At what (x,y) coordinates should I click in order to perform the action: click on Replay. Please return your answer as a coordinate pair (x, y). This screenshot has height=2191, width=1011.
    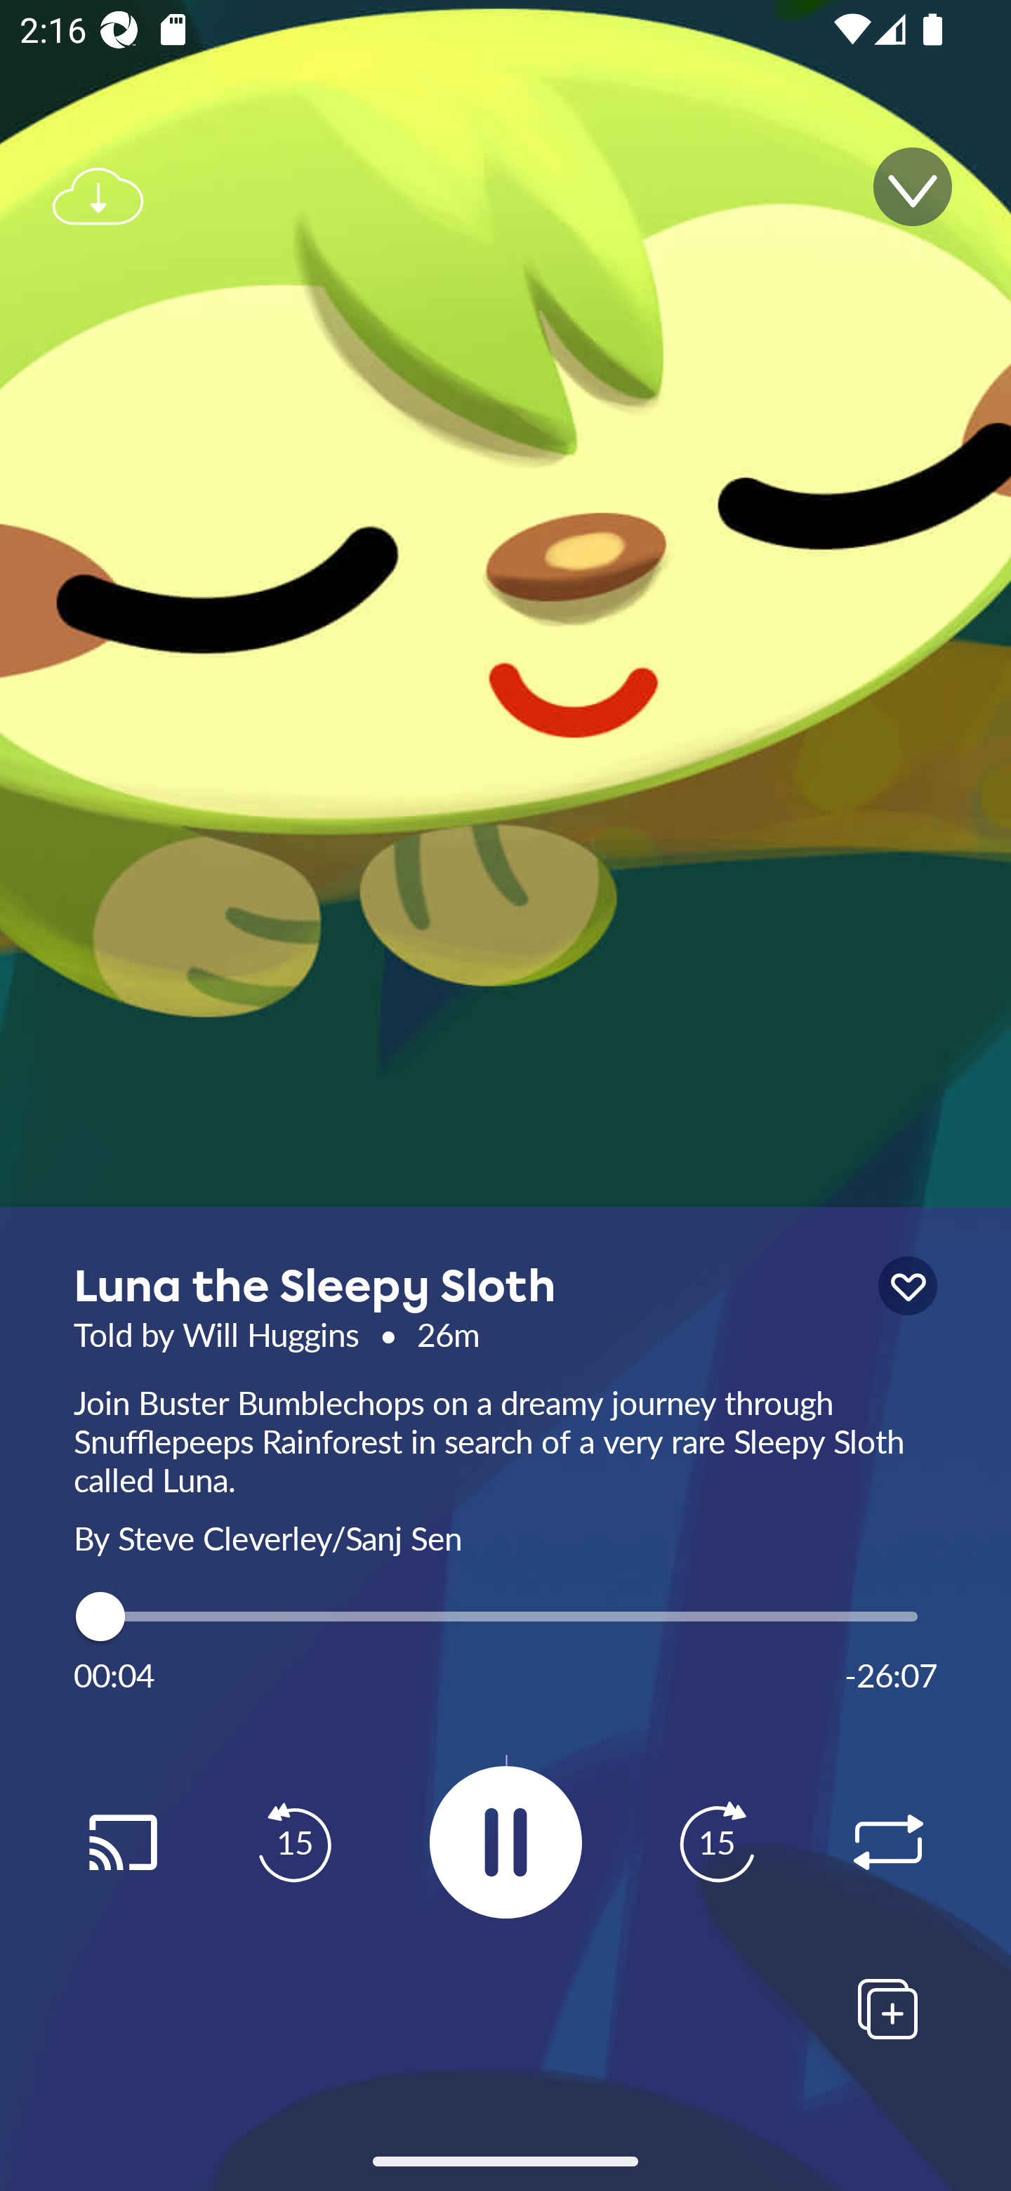
    Looking at the image, I should click on (887, 1843).